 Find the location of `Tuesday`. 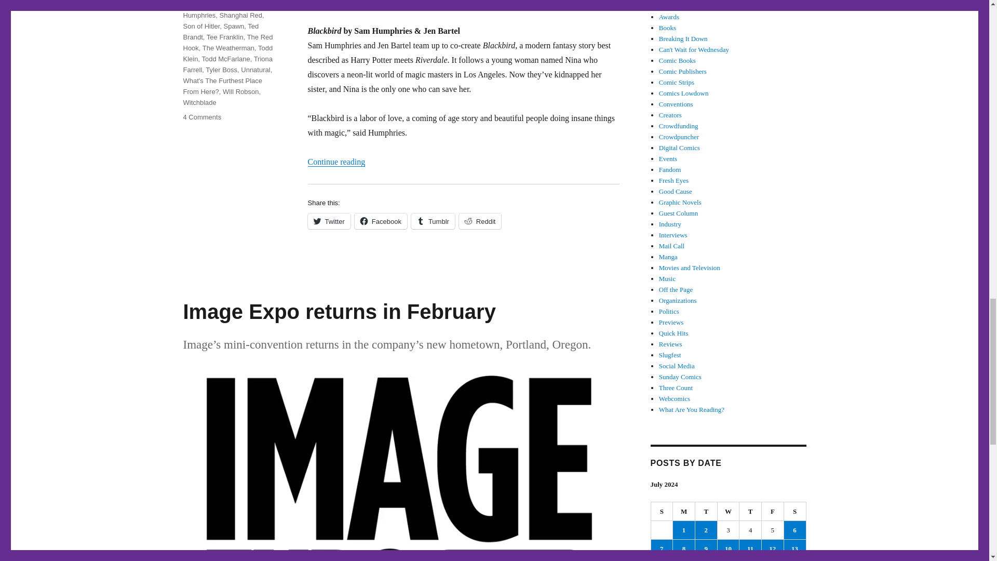

Tuesday is located at coordinates (706, 511).